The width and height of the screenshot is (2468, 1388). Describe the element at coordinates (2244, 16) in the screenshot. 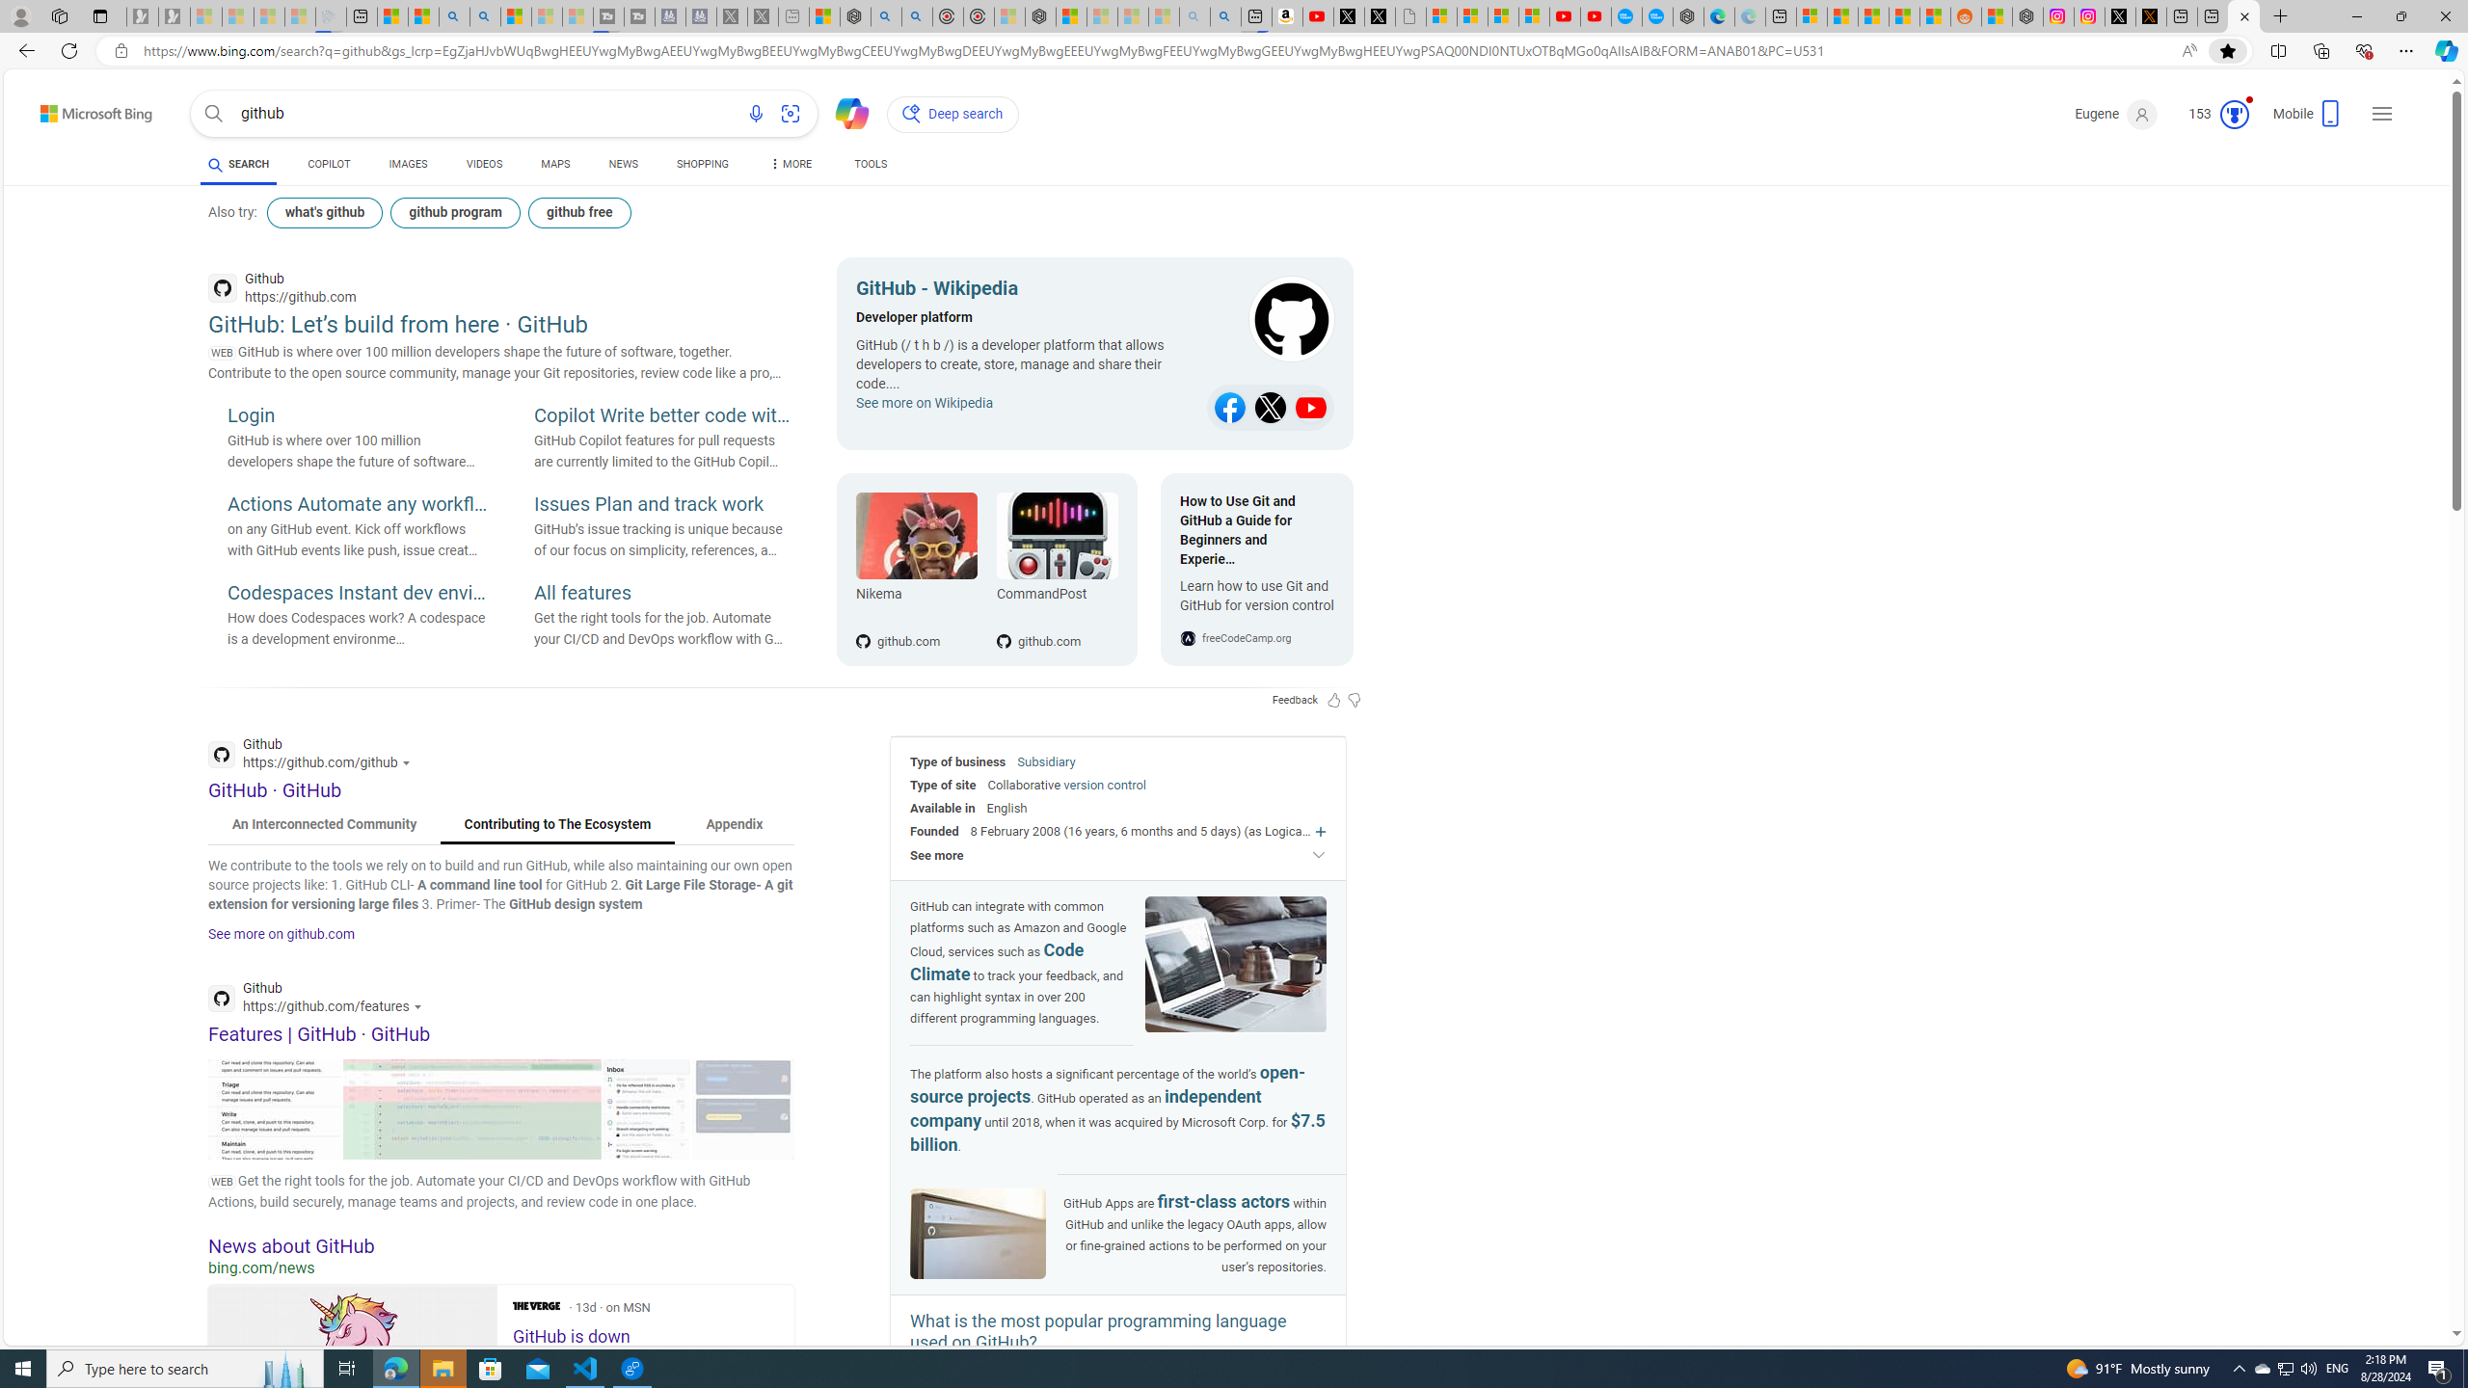

I see `github - Search` at that location.